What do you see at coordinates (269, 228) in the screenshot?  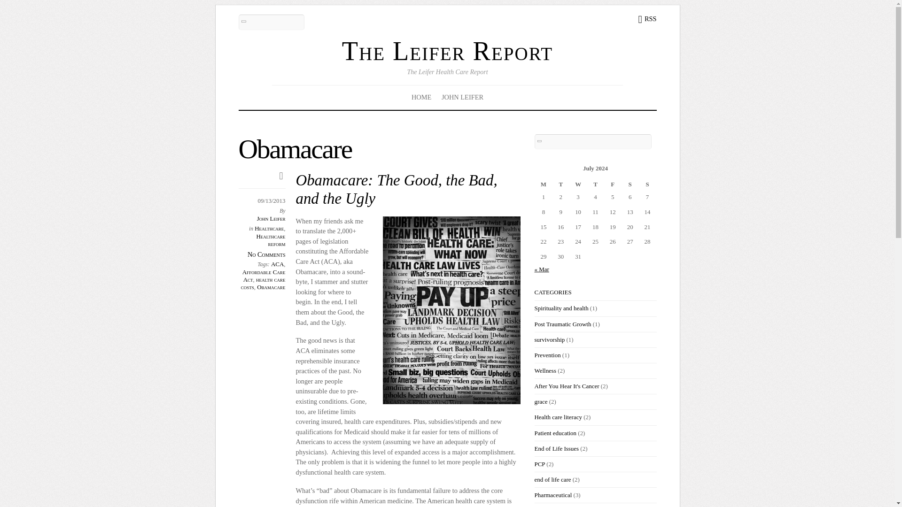 I see `Healthcare` at bounding box center [269, 228].